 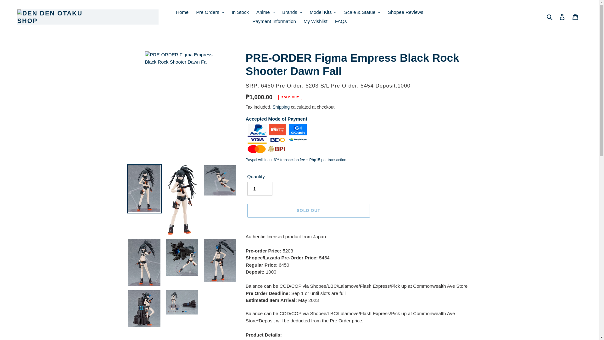 What do you see at coordinates (266, 12) in the screenshot?
I see `Anime` at bounding box center [266, 12].